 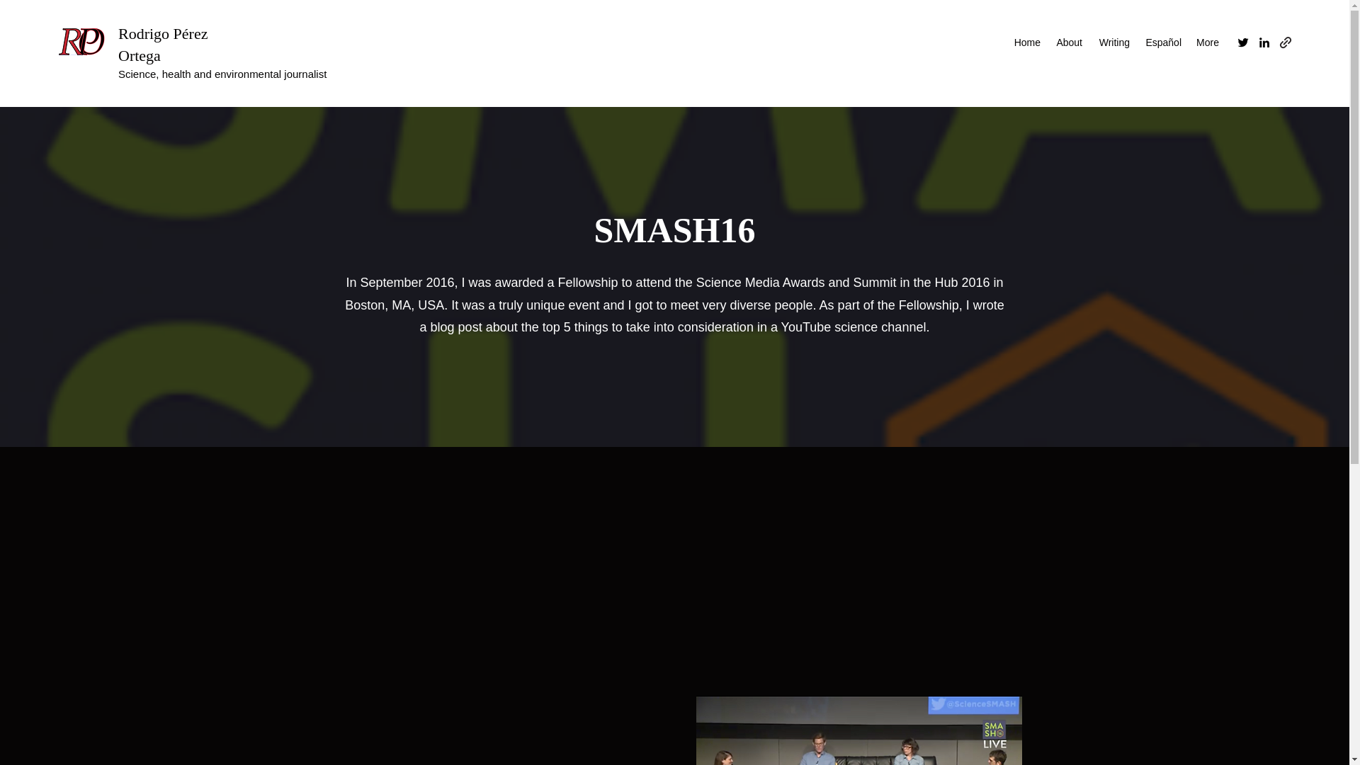 I want to click on Writing, so click(x=1113, y=42).